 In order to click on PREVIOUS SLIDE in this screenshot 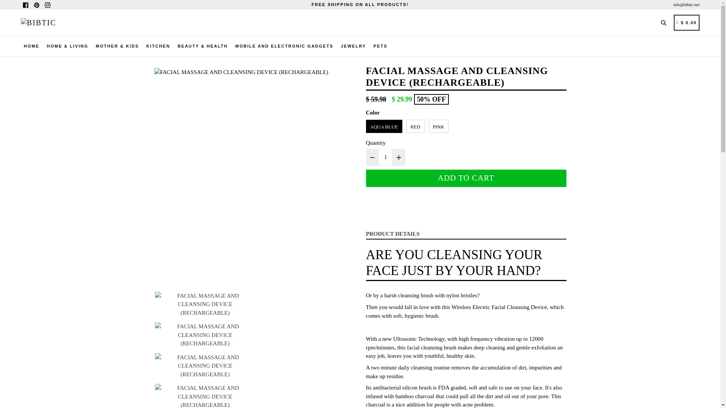, I will do `click(157, 407)`.